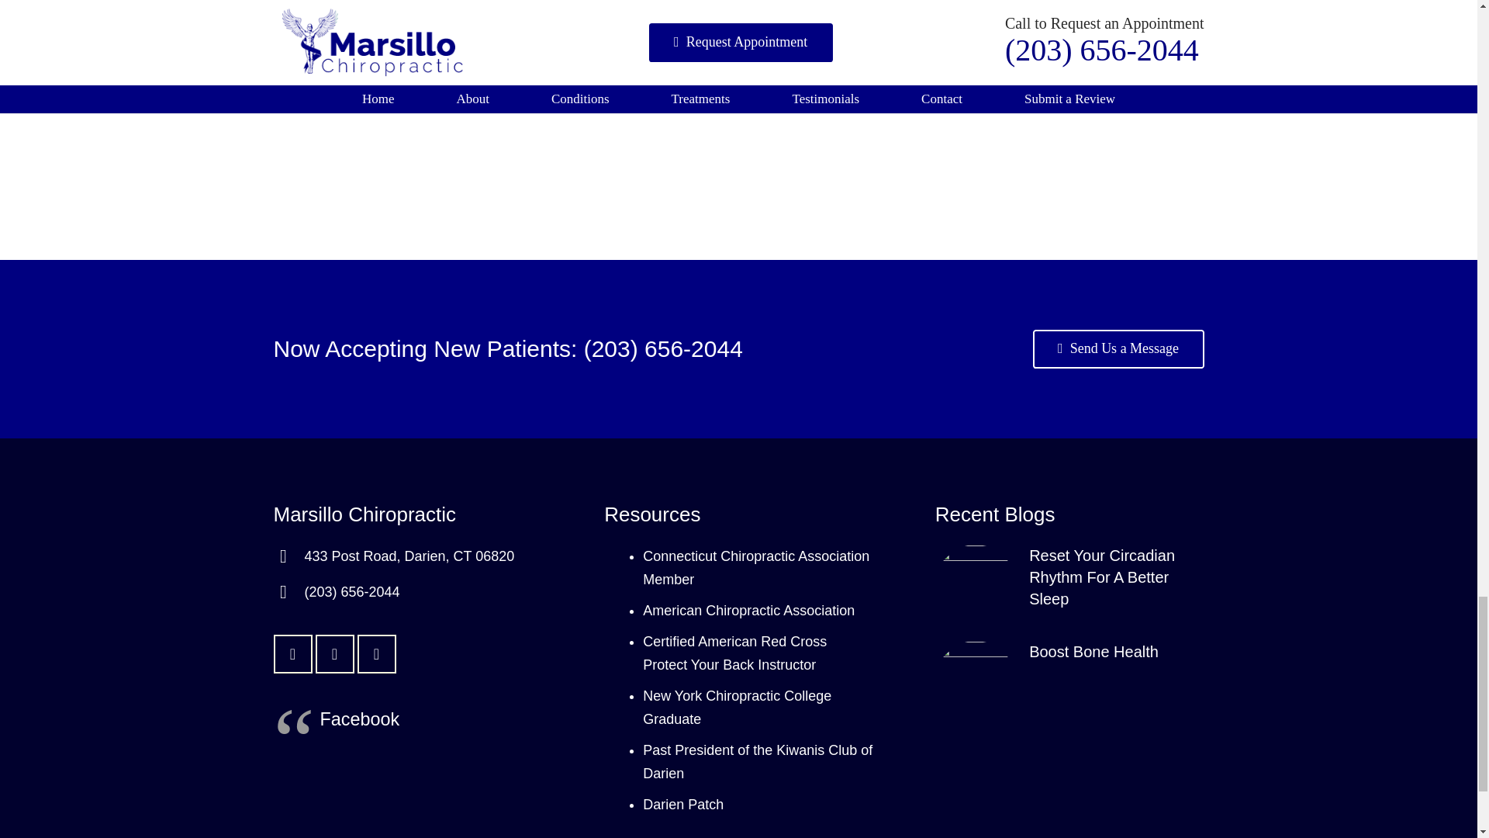  Describe the element at coordinates (756, 568) in the screenshot. I see `Connecticut Chiropractic Association Member` at that location.